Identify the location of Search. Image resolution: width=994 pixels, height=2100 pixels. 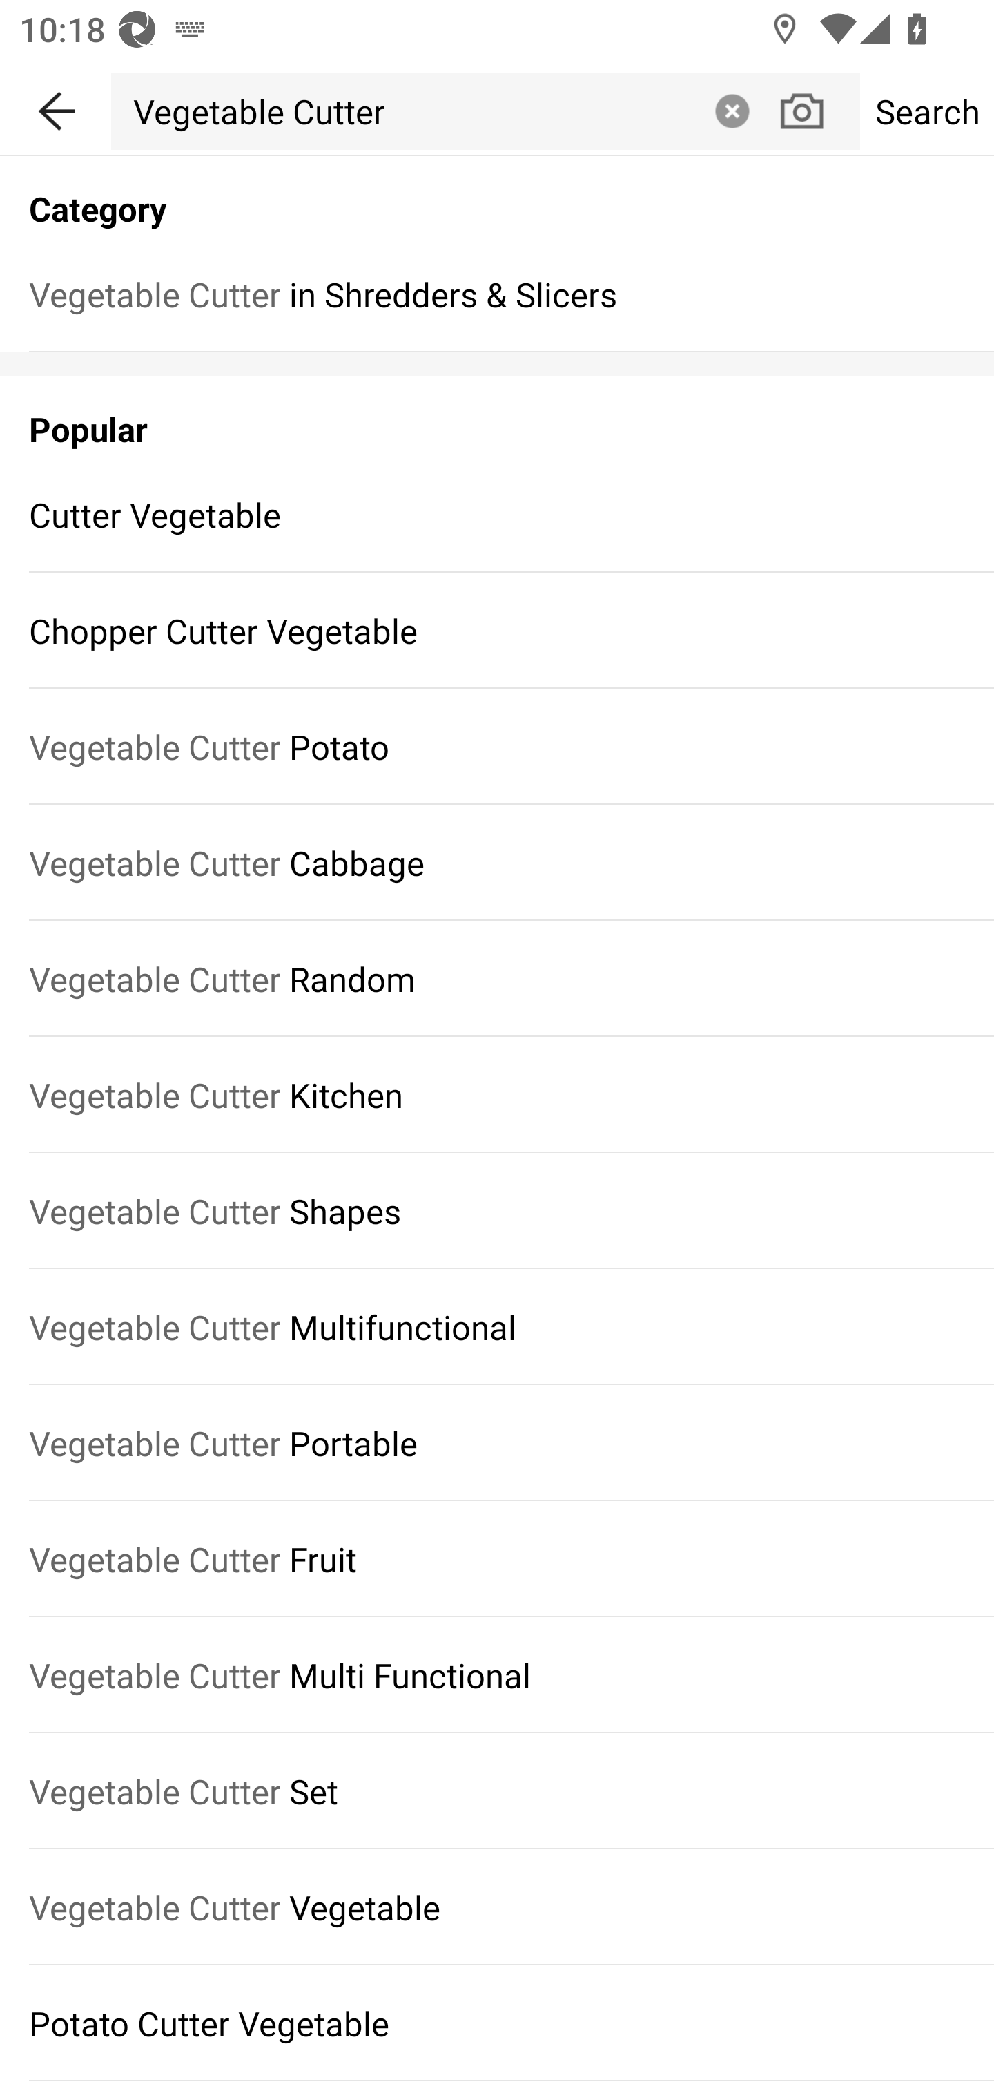
(926, 111).